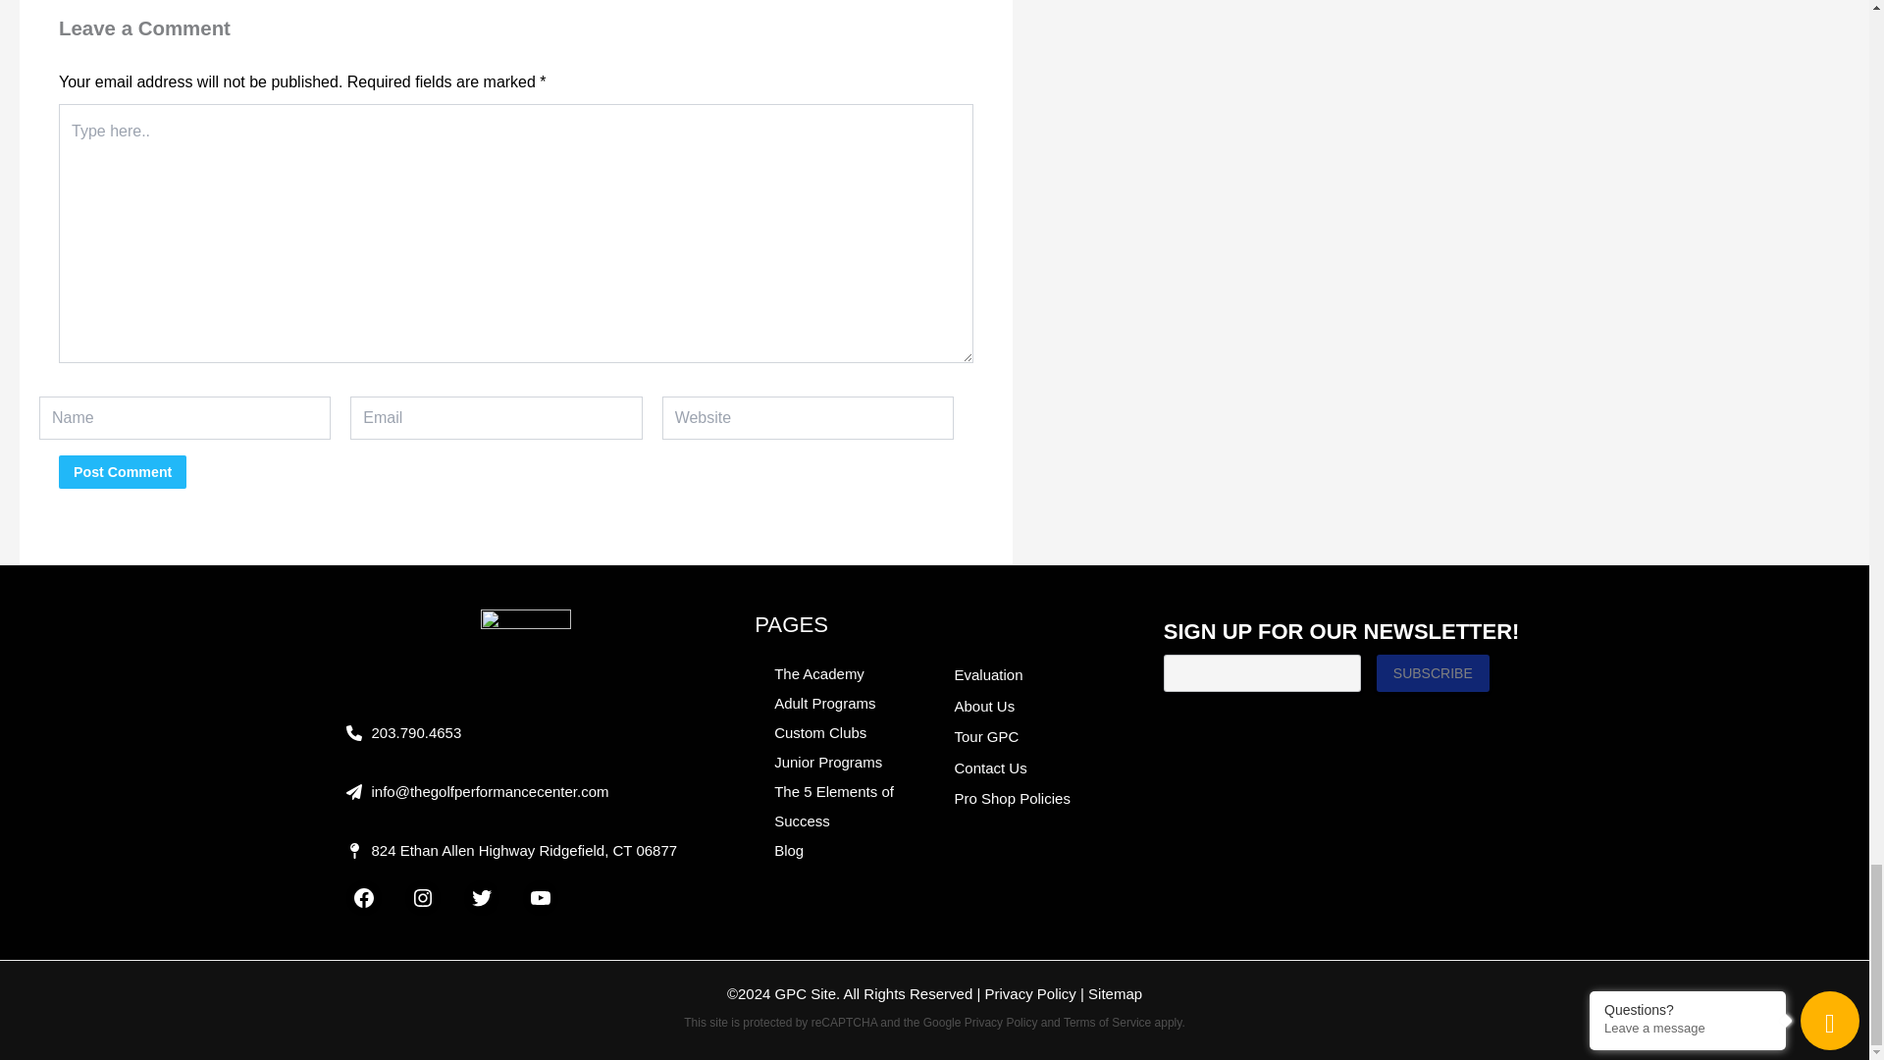 The height and width of the screenshot is (1060, 1884). Describe the element at coordinates (1433, 673) in the screenshot. I see `SUBSCRIBE` at that location.